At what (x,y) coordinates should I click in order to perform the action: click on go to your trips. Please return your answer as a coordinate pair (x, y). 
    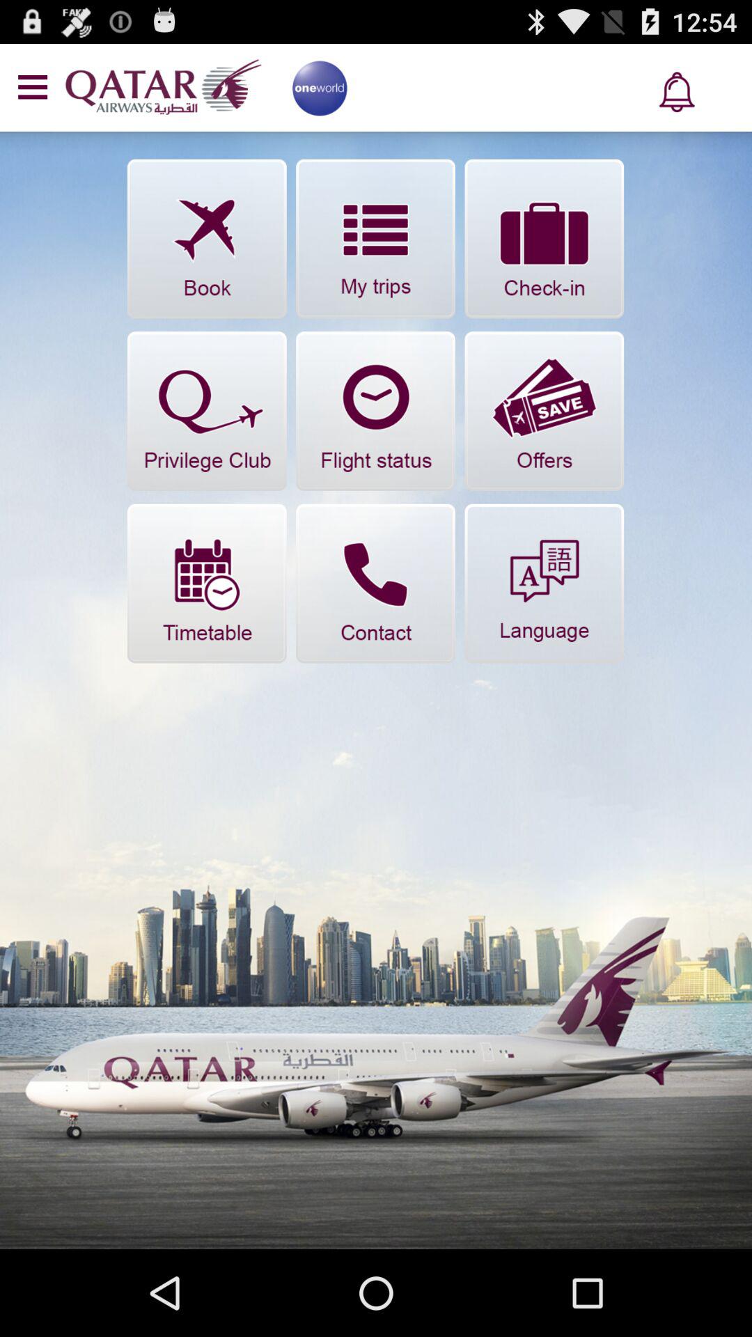
    Looking at the image, I should click on (376, 238).